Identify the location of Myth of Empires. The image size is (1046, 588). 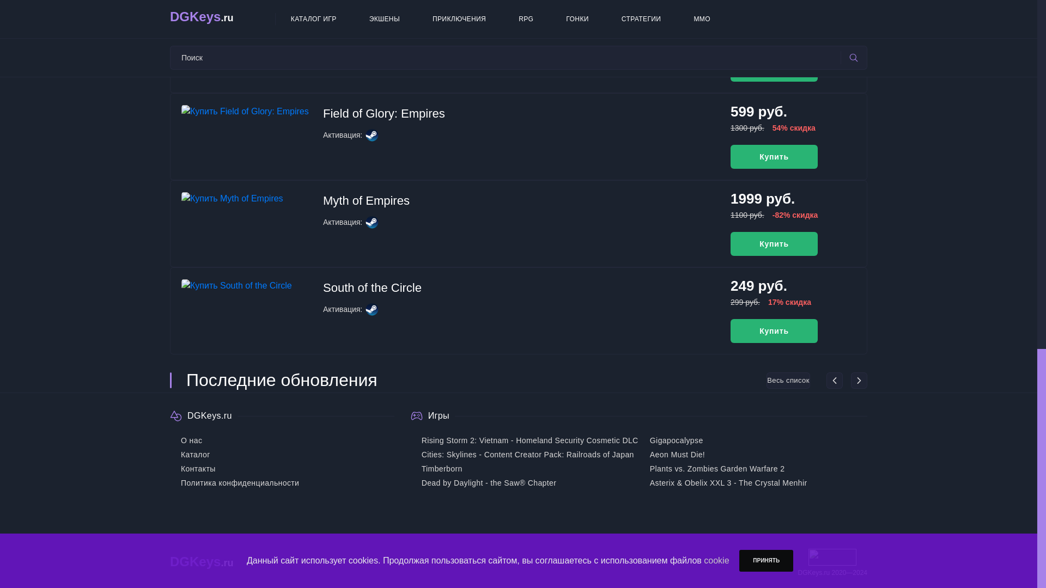
(366, 200).